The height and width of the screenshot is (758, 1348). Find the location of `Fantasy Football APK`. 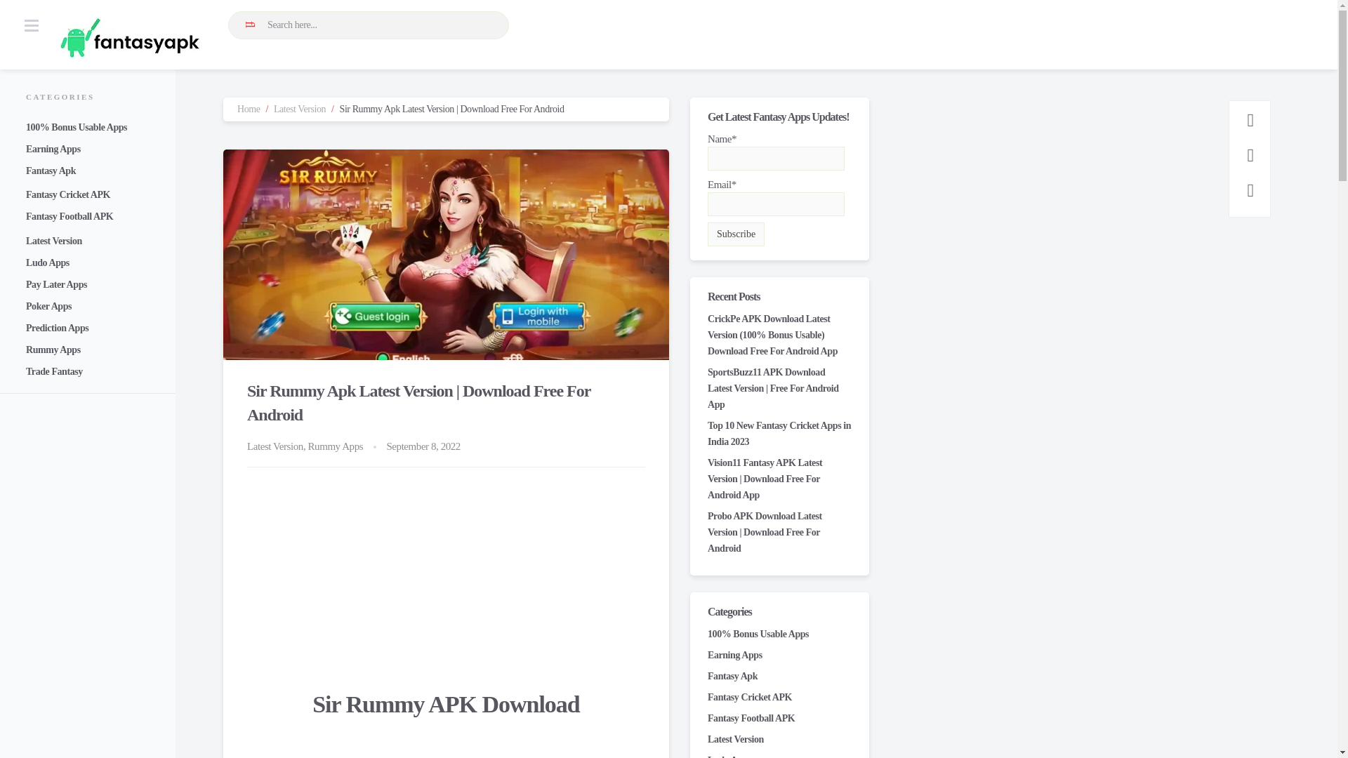

Fantasy Football APK is located at coordinates (69, 216).